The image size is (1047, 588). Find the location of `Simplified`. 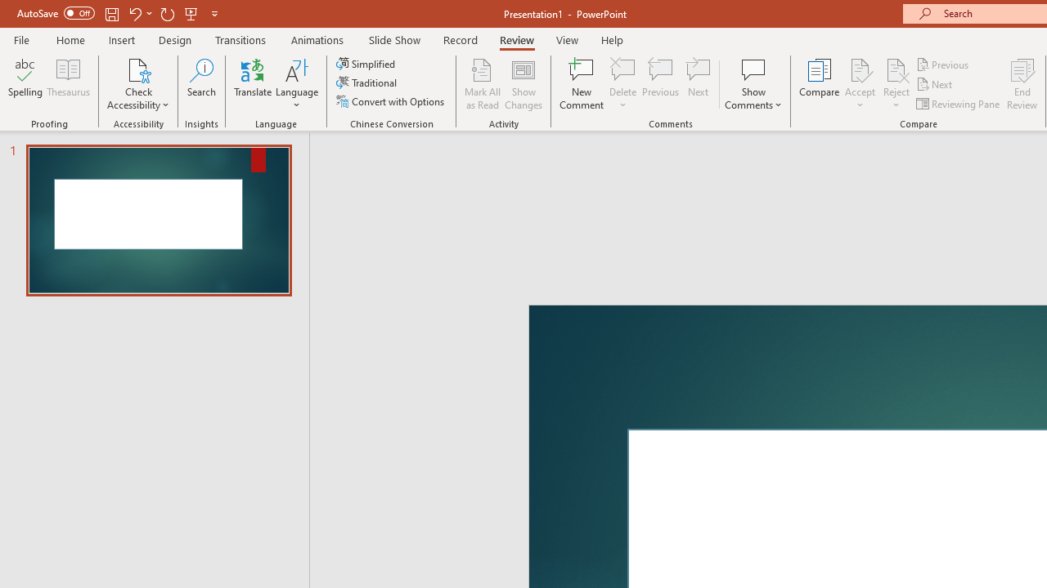

Simplified is located at coordinates (367, 64).